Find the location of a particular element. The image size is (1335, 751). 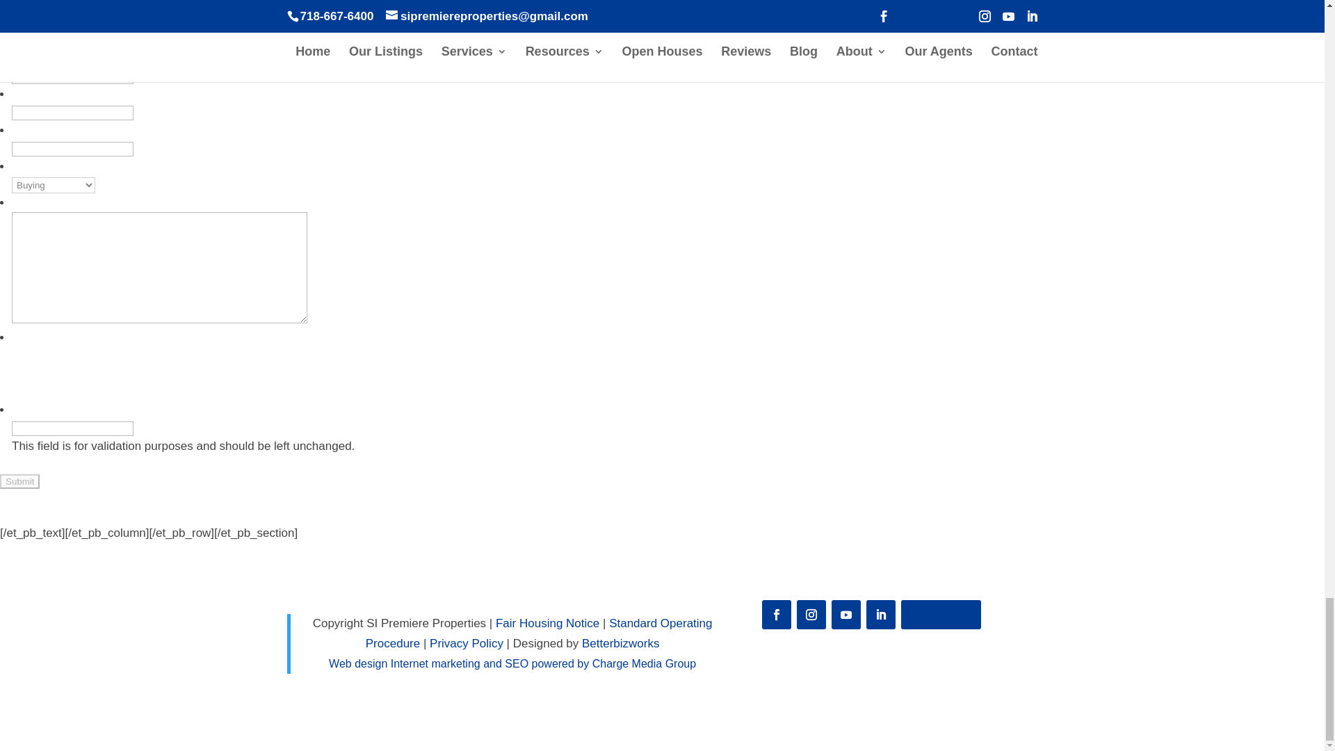

Privacy Policy is located at coordinates (466, 643).